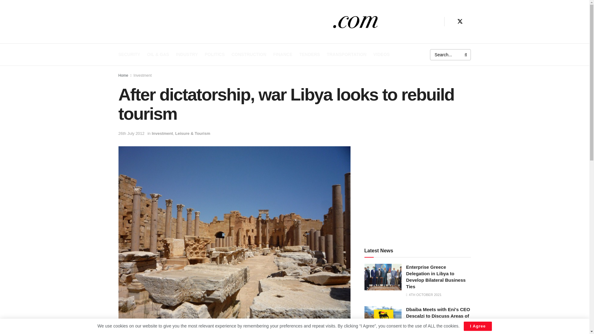 The height and width of the screenshot is (334, 594). What do you see at coordinates (418, 189) in the screenshot?
I see `Advertisement` at bounding box center [418, 189].